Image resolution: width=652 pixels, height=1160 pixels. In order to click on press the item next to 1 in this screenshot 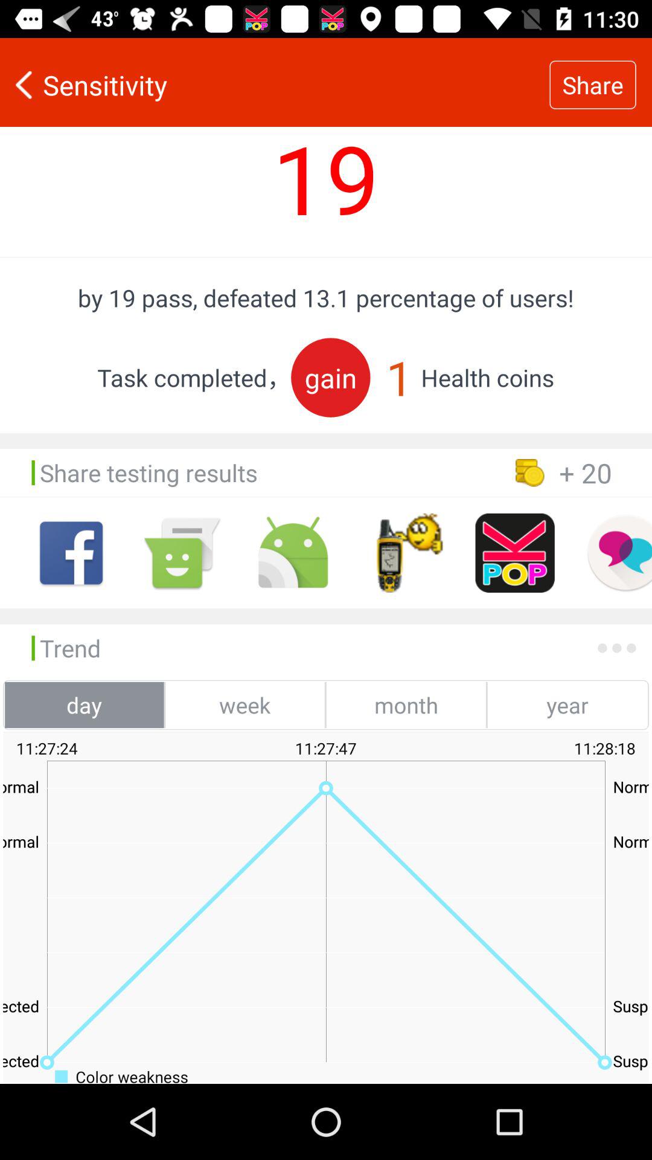, I will do `click(331, 377)`.